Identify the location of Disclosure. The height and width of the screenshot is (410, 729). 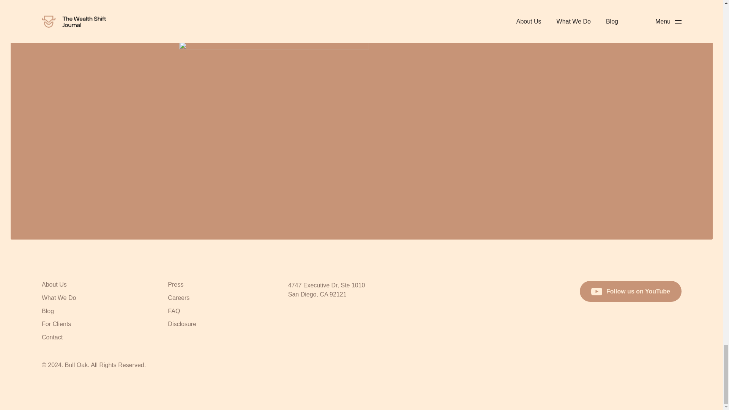
(181, 325).